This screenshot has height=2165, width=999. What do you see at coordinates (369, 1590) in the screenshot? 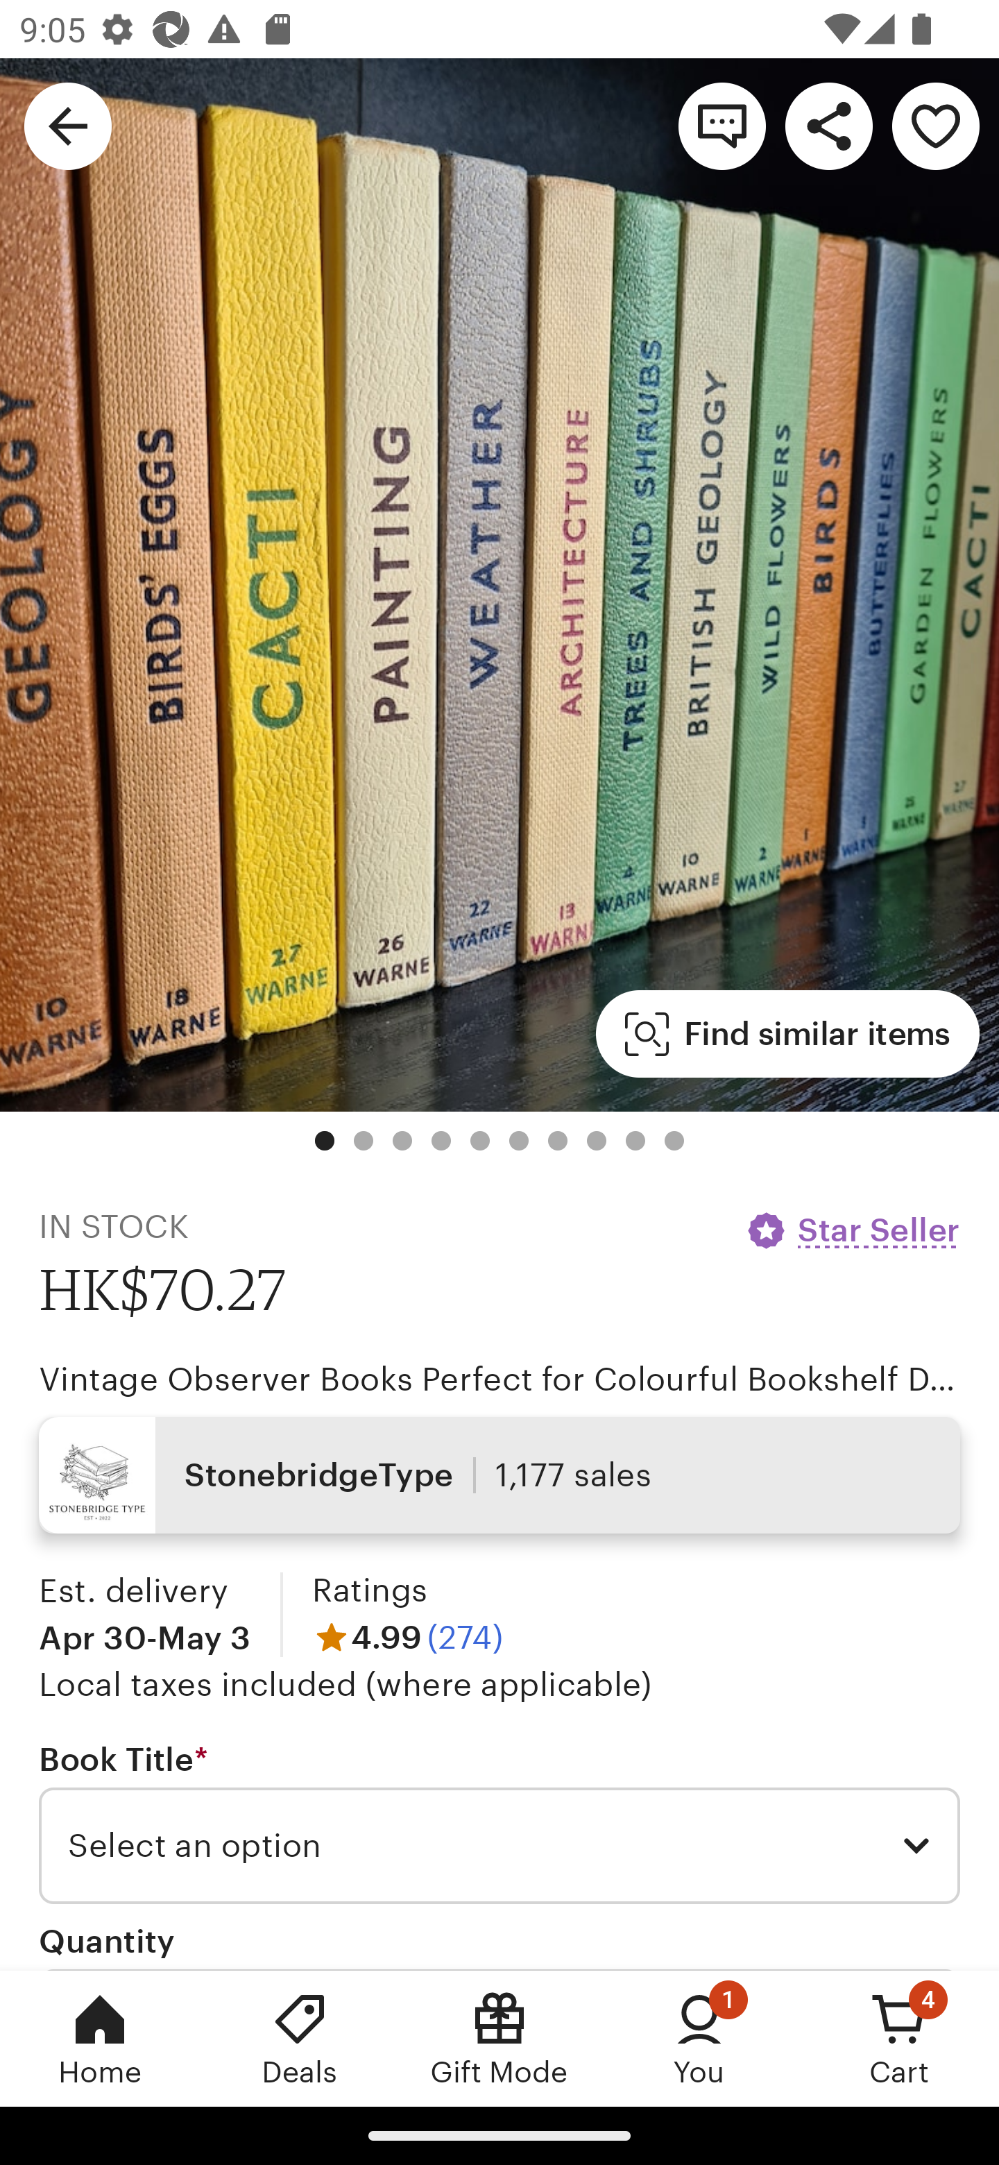
I see `Ratings` at bounding box center [369, 1590].